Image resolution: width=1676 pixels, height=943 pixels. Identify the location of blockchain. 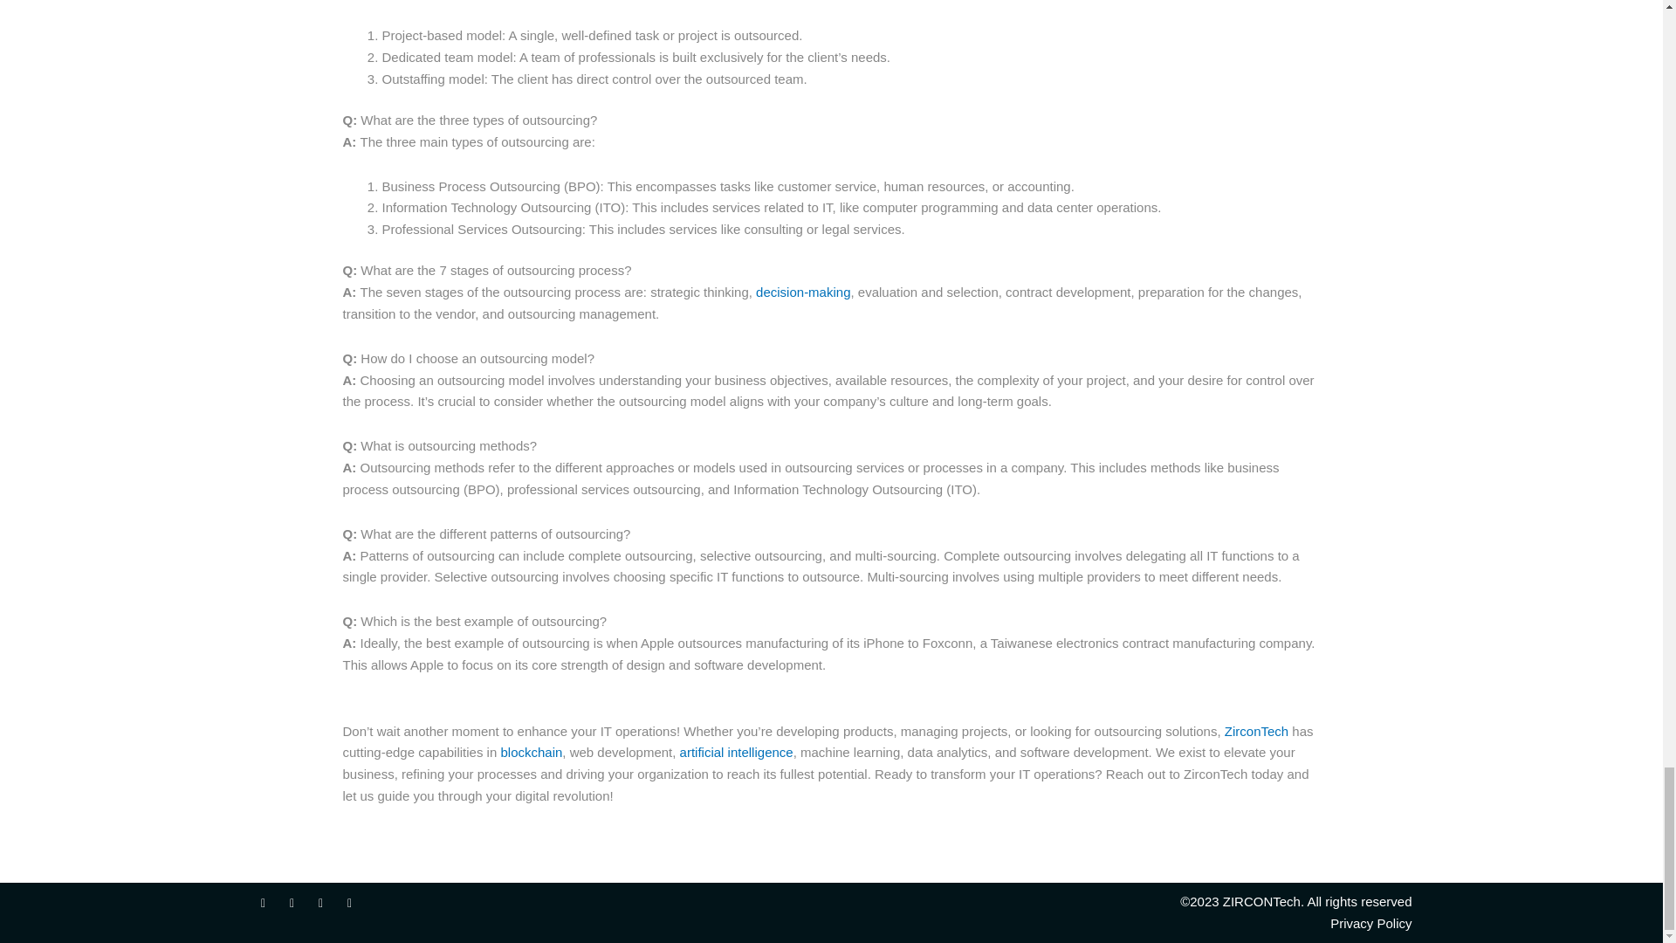
(531, 753).